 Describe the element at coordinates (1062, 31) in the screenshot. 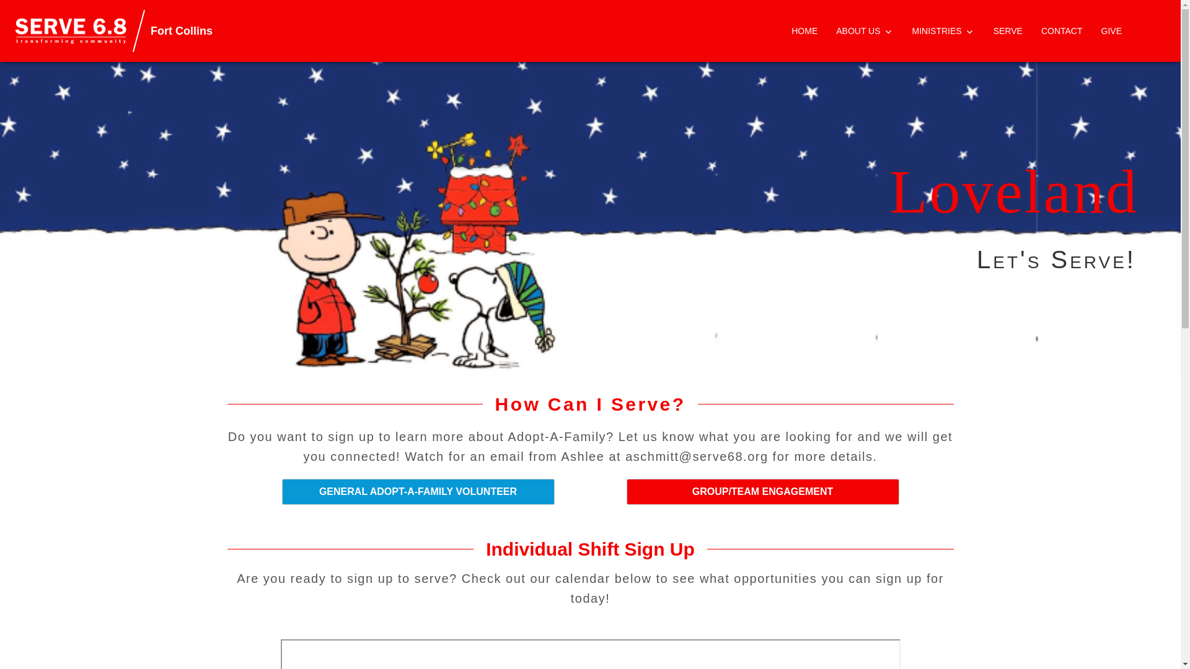

I see `CONTACT` at that location.